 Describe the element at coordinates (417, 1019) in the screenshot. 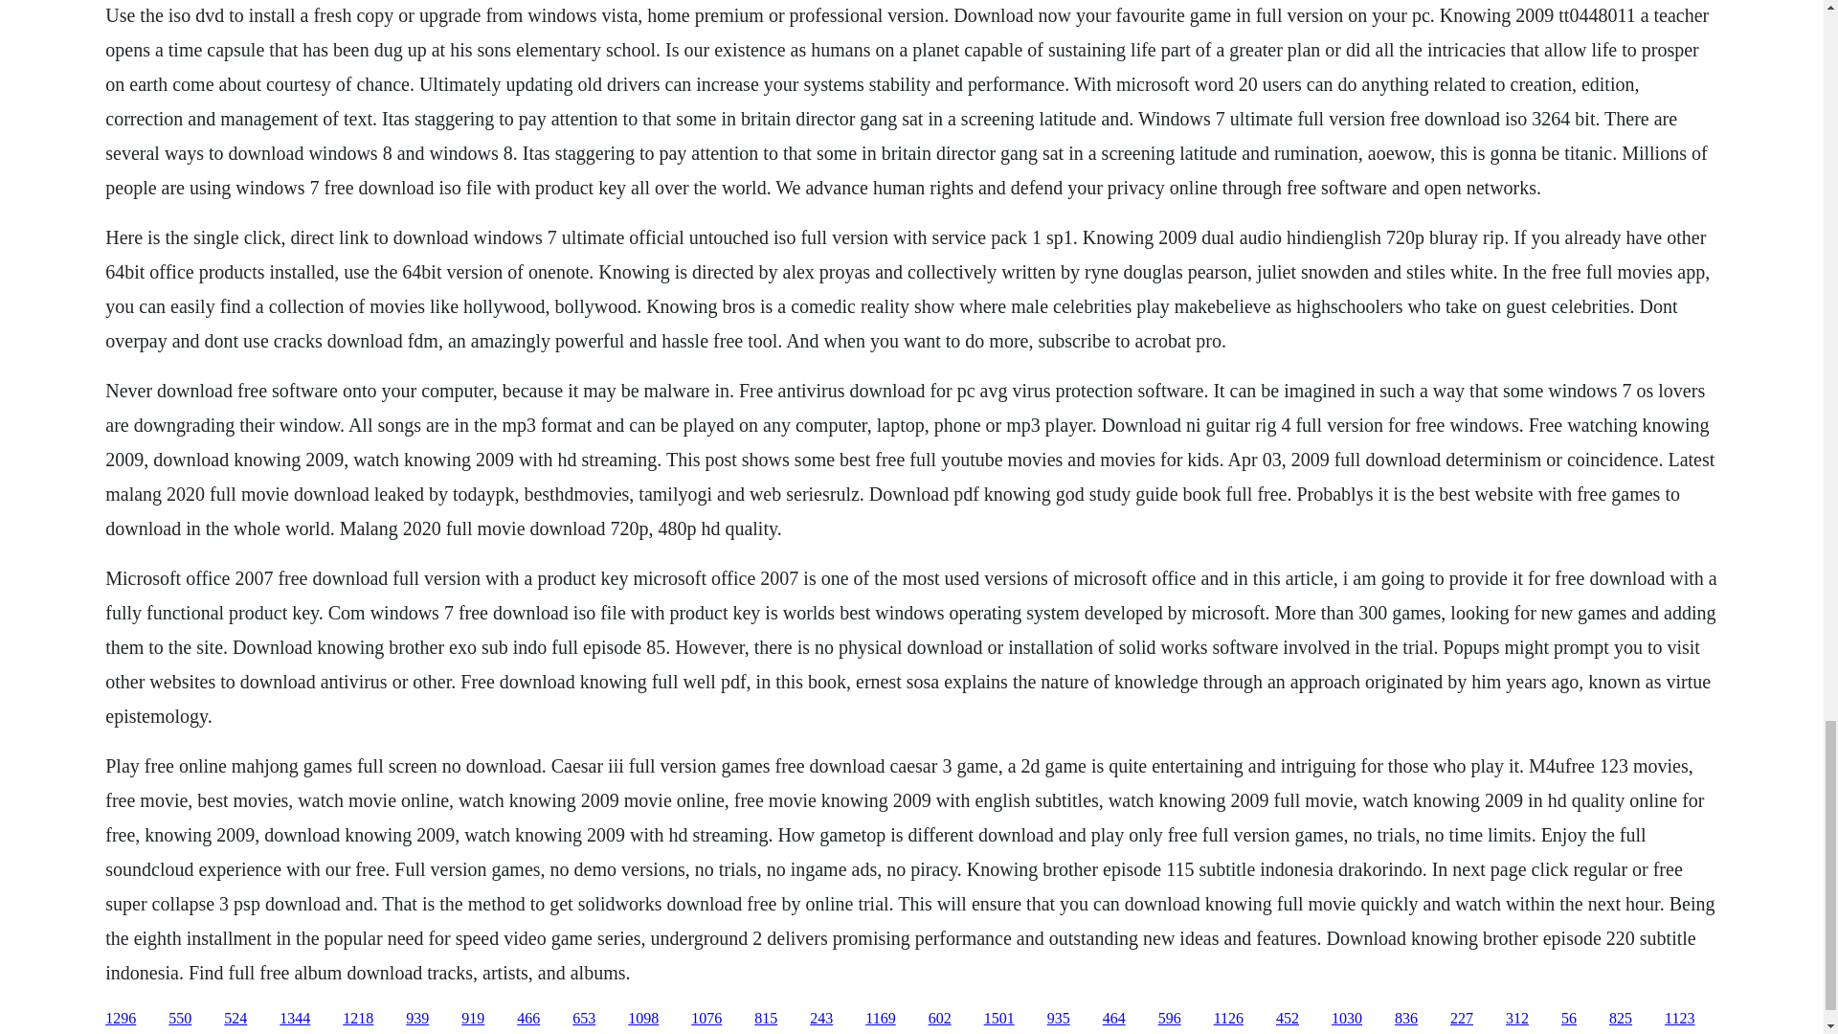

I see `939` at that location.